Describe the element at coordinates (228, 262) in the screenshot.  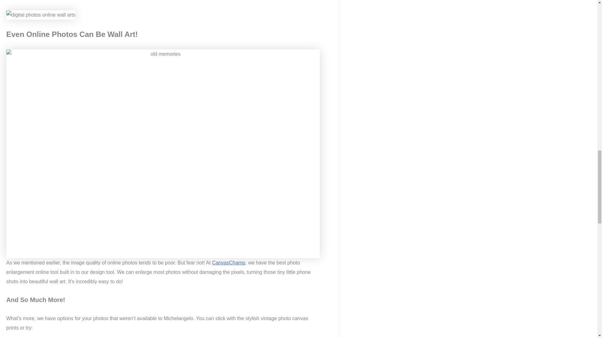
I see `CanvasChamp` at that location.